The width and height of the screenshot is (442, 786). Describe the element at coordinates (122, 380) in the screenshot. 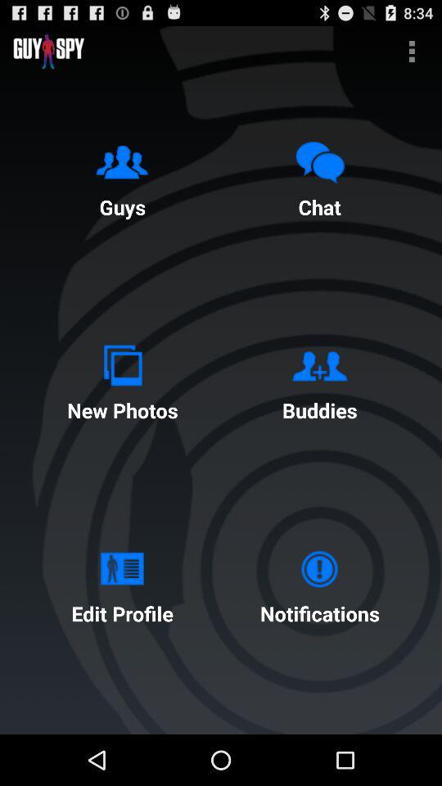

I see `select item below the guys` at that location.